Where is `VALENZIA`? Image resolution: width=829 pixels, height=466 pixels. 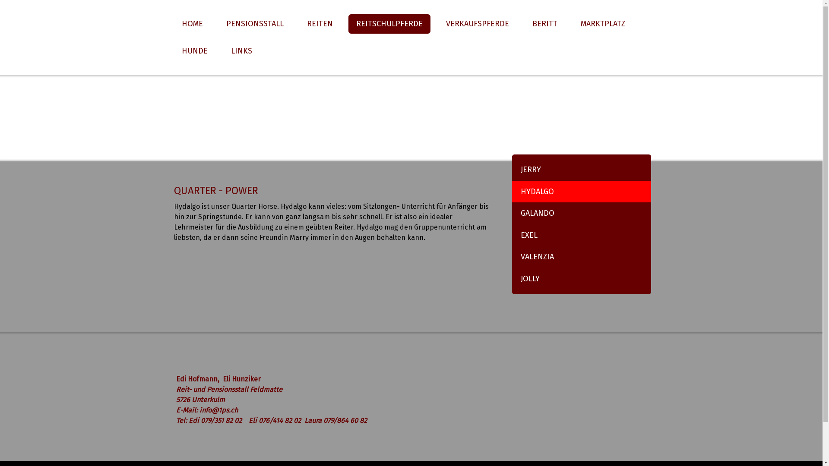 VALENZIA is located at coordinates (582, 257).